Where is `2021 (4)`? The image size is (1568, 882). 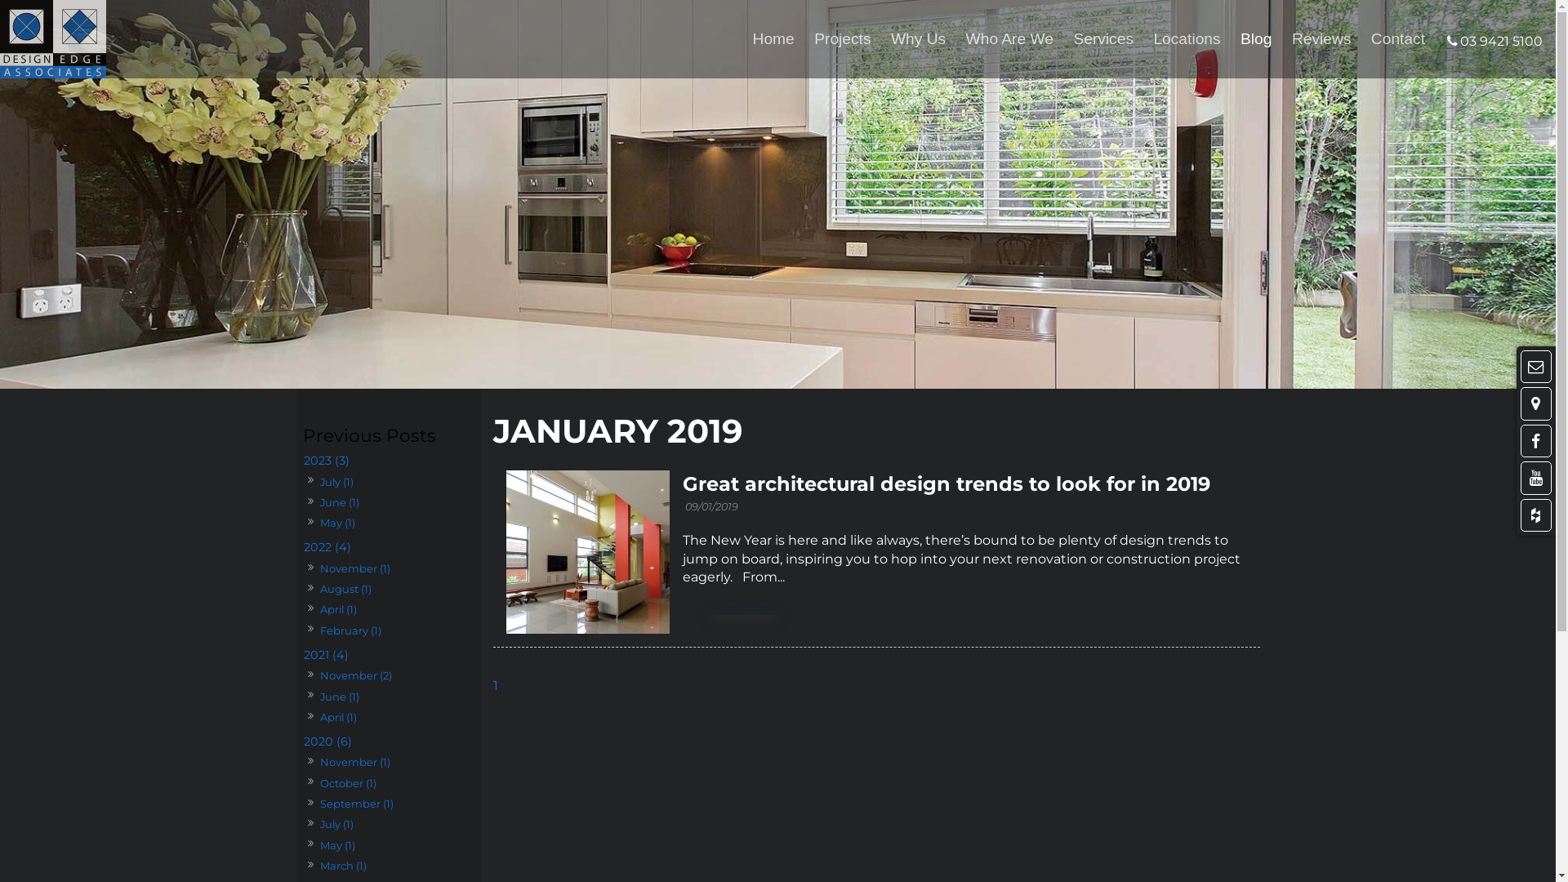
2021 (4) is located at coordinates (388, 655).